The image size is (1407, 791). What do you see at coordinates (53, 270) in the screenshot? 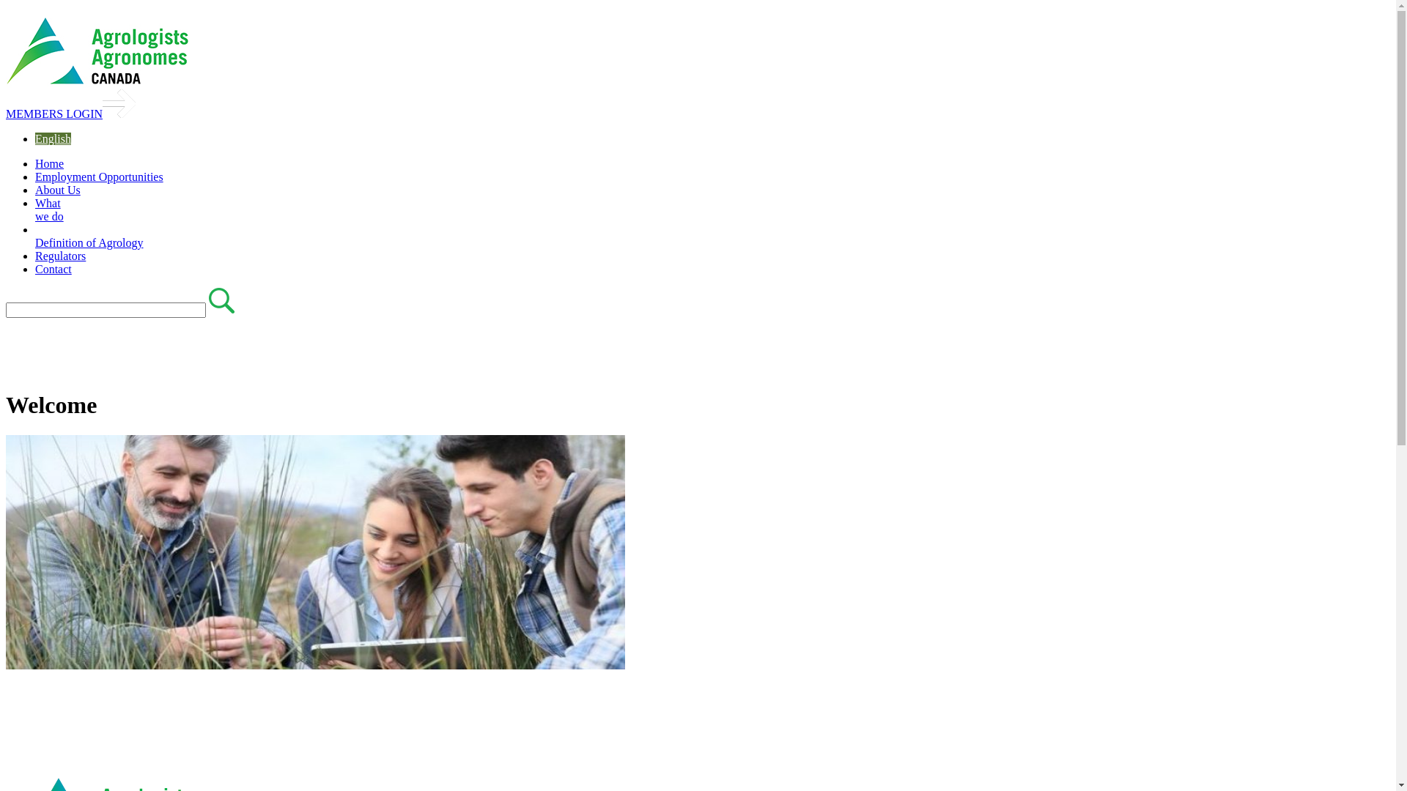
I see `Contact` at bounding box center [53, 270].